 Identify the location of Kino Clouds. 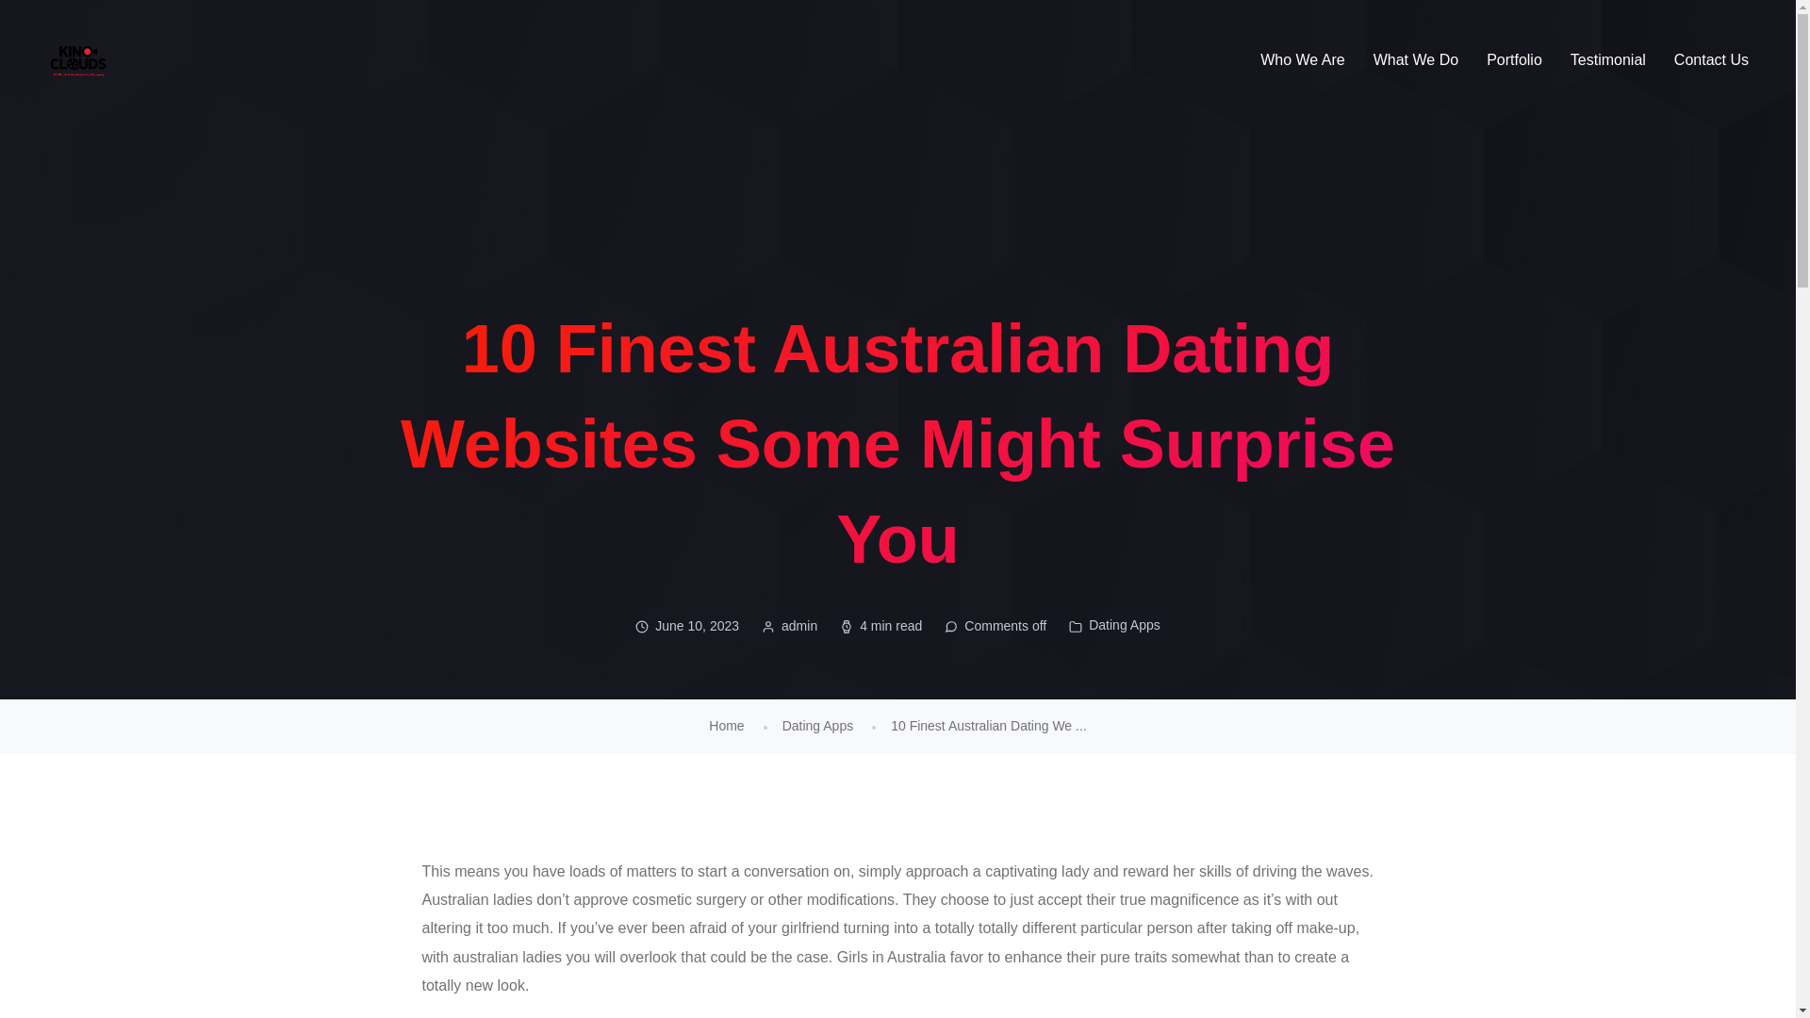
(77, 60).